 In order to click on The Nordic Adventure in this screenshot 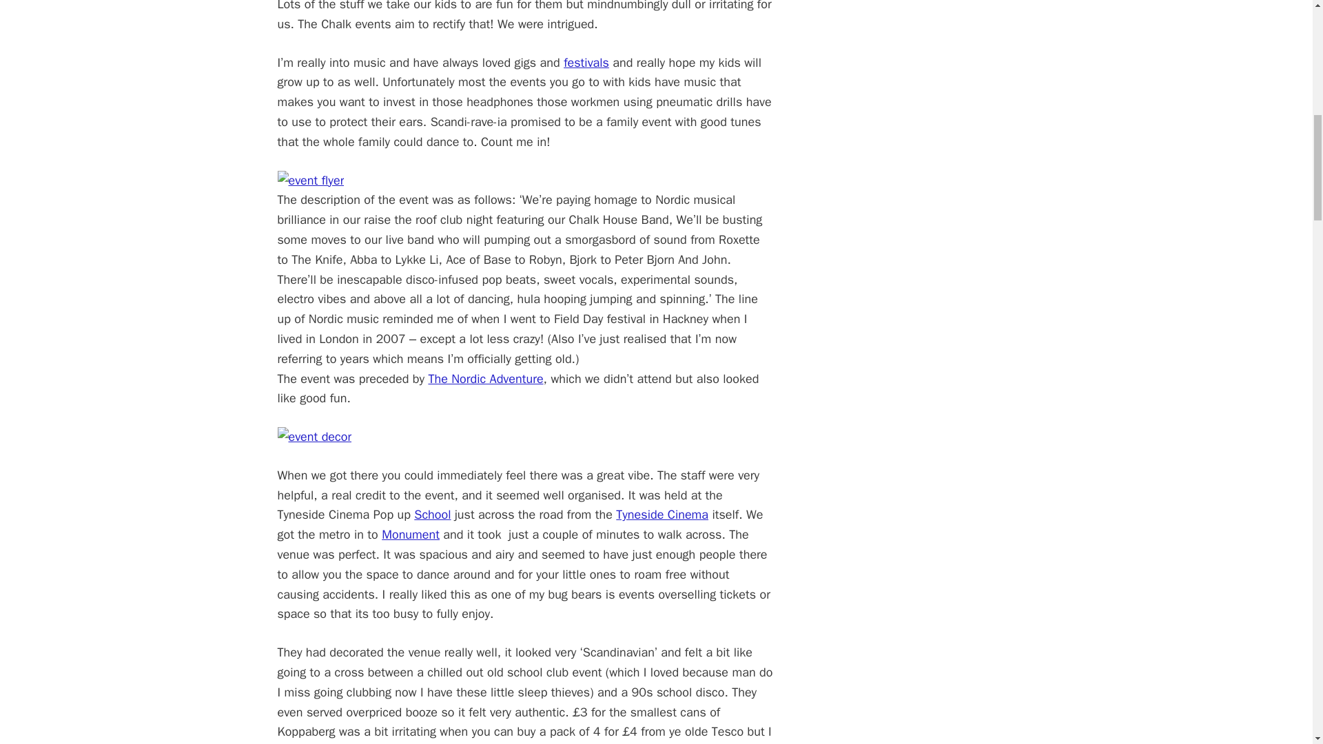, I will do `click(485, 378)`.